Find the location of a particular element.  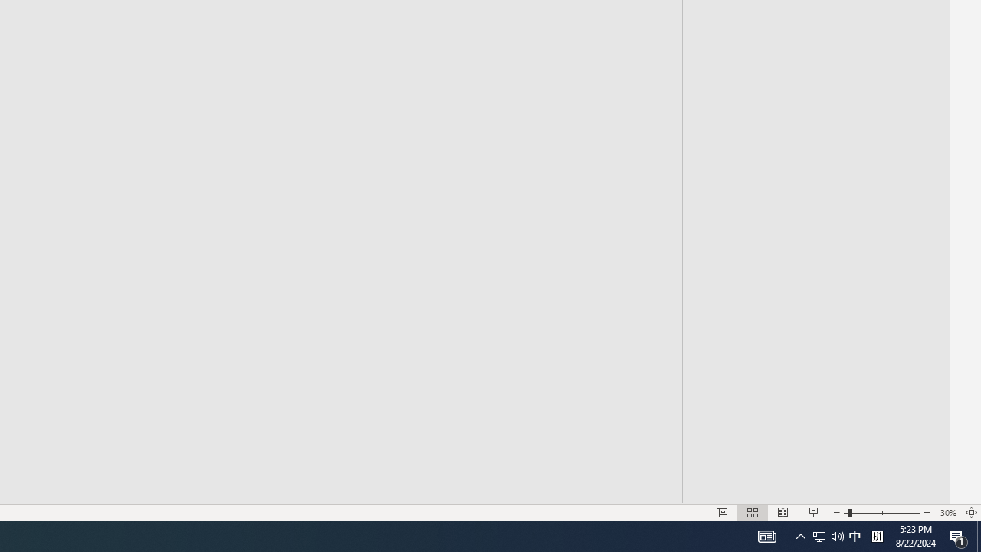

Views and More Actions... is located at coordinates (339, 167).